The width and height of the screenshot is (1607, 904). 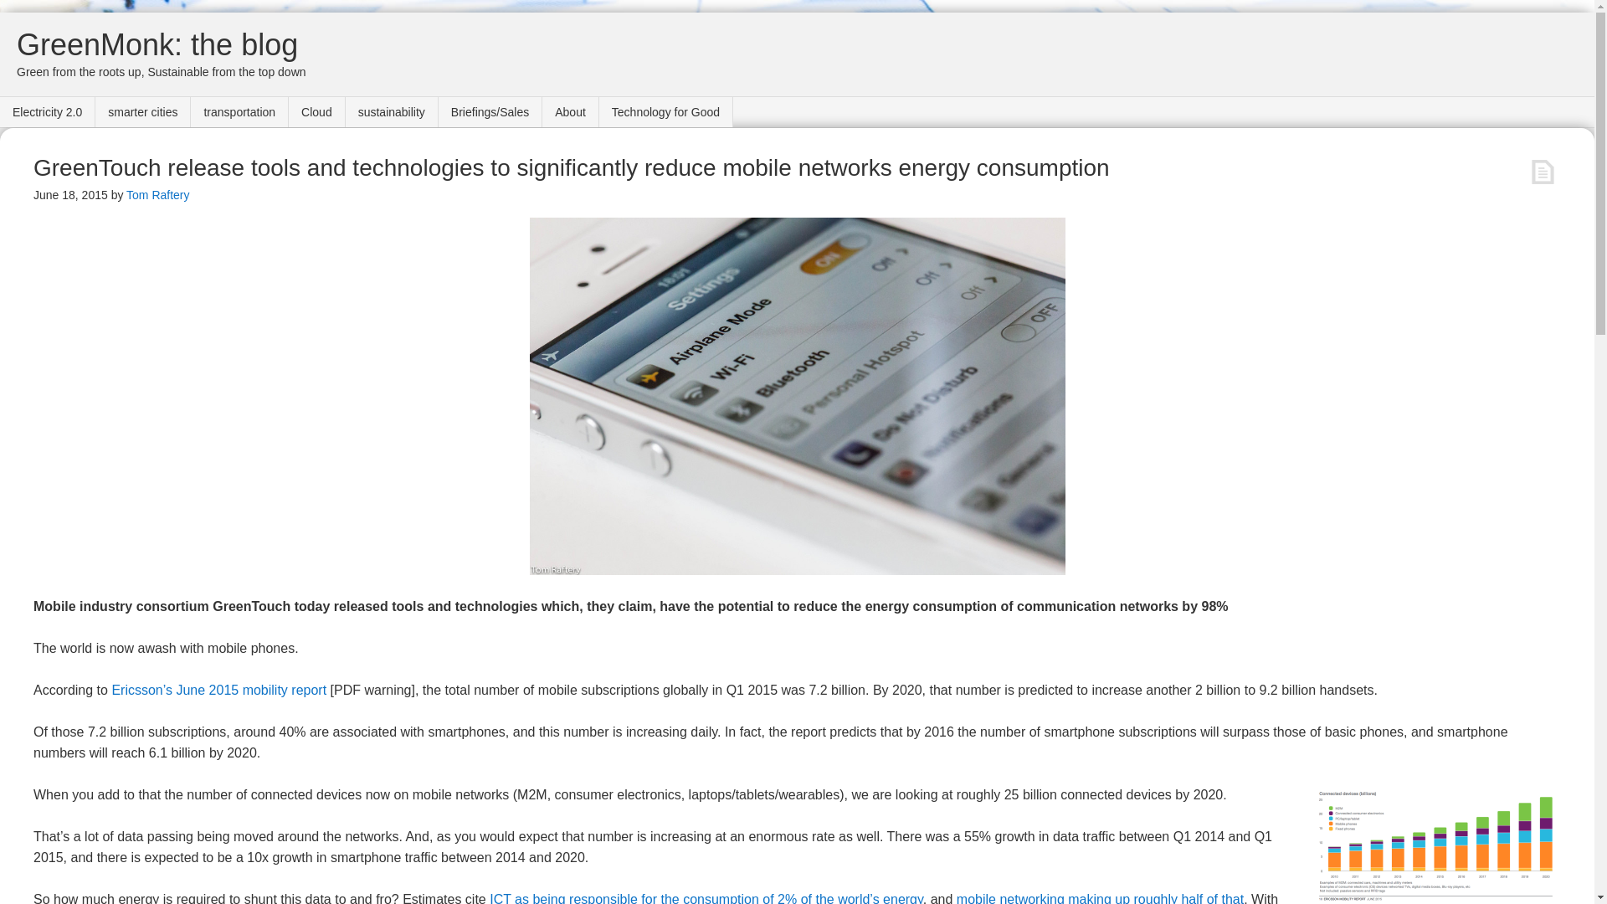 I want to click on transportation, so click(x=239, y=112).